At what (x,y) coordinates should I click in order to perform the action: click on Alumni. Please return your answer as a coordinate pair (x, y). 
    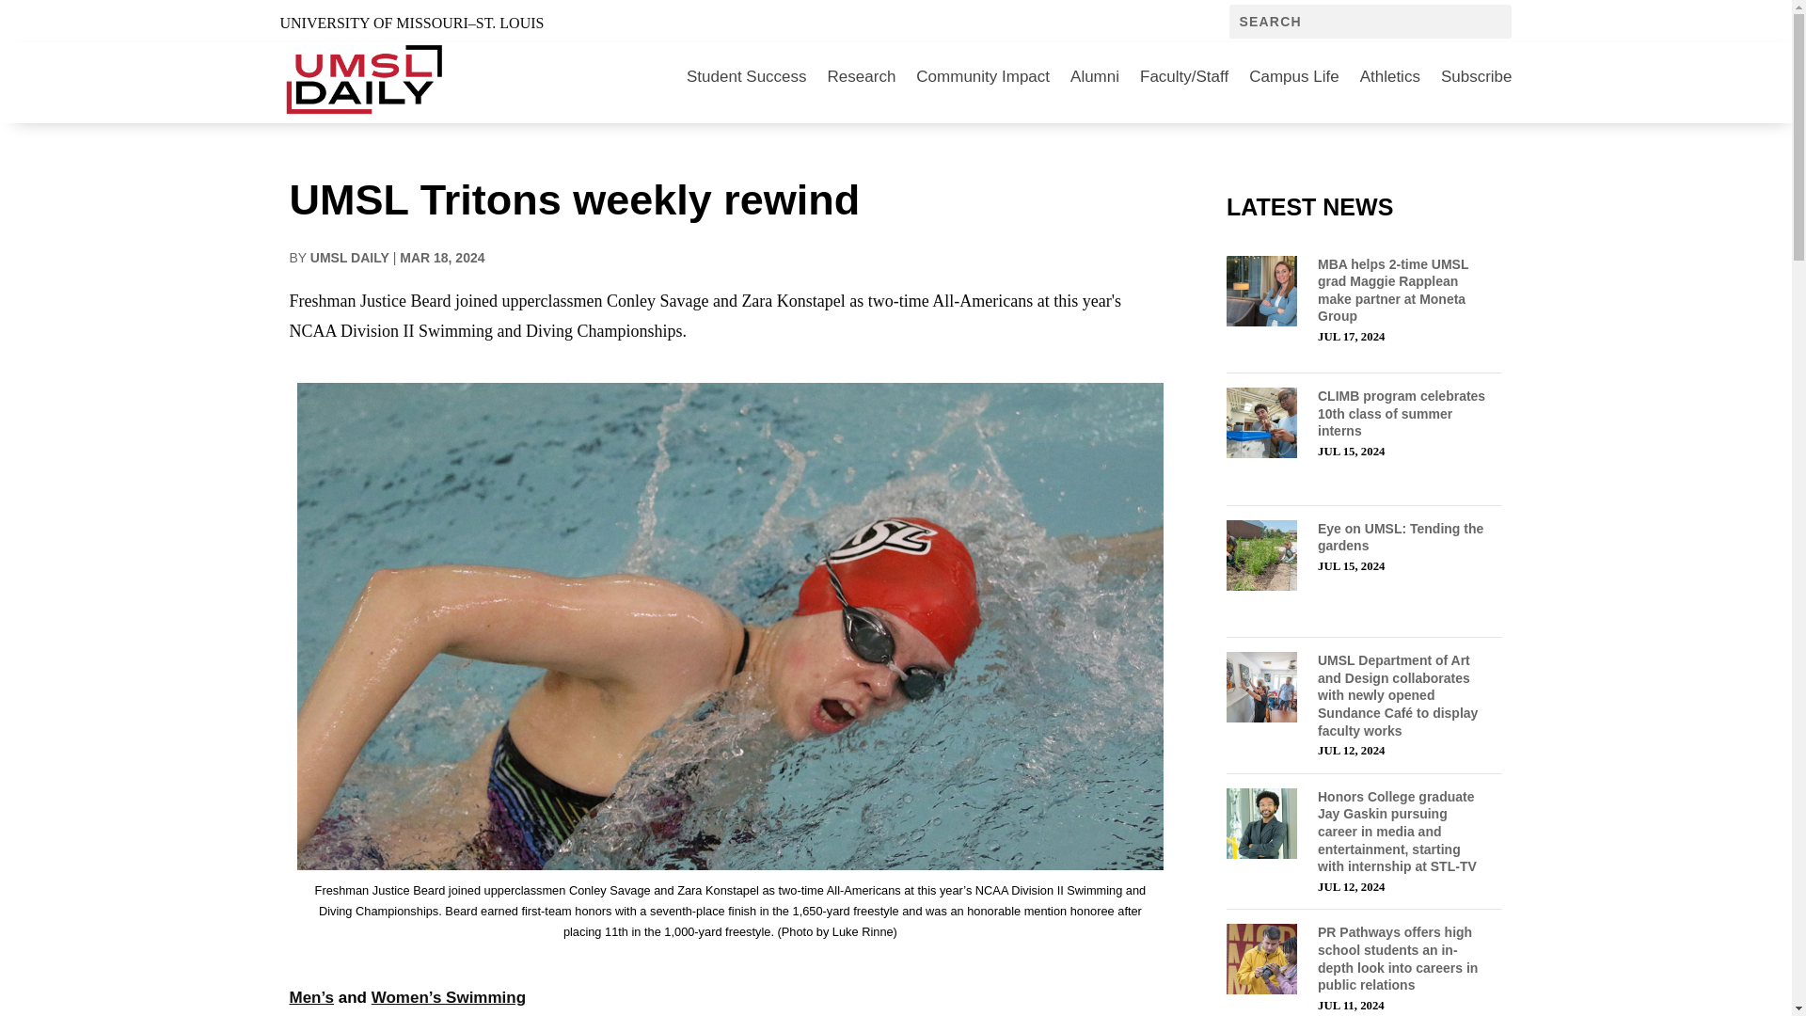
    Looking at the image, I should click on (1095, 77).